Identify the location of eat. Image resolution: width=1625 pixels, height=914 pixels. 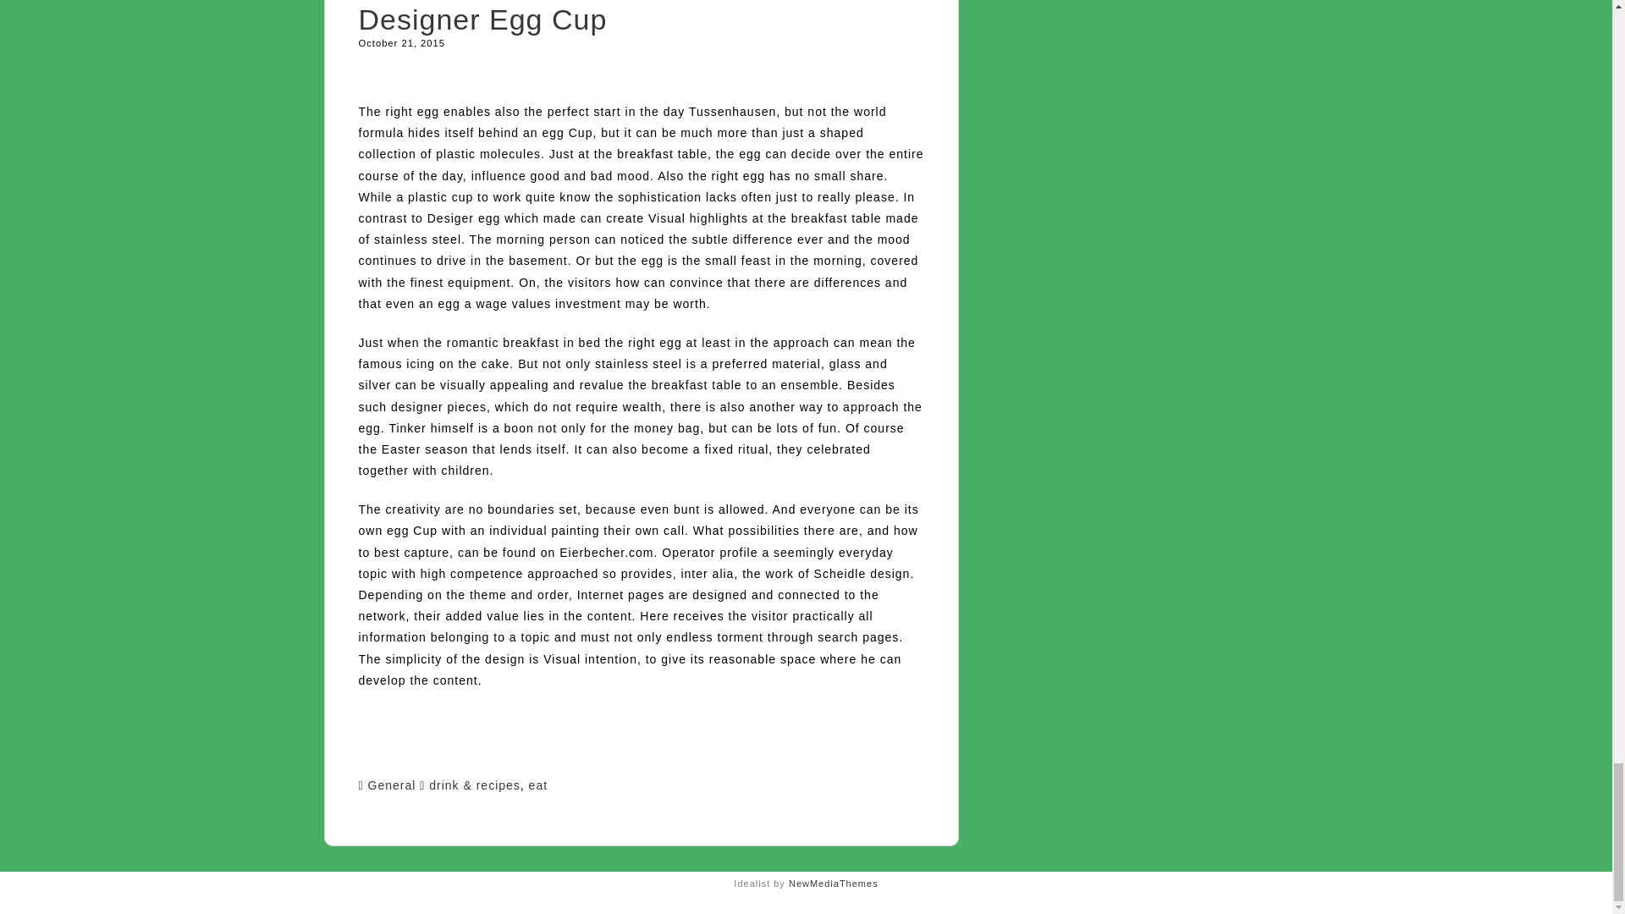
(538, 785).